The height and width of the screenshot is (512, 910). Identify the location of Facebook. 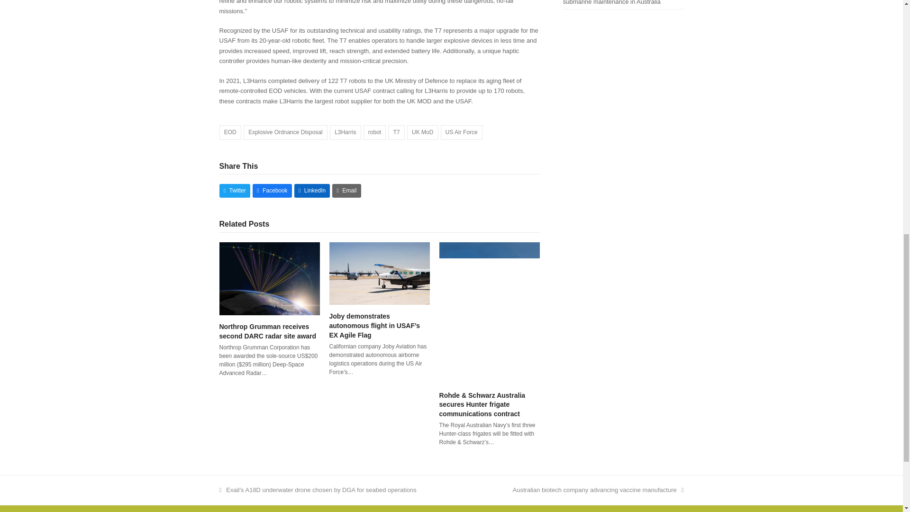
(272, 191).